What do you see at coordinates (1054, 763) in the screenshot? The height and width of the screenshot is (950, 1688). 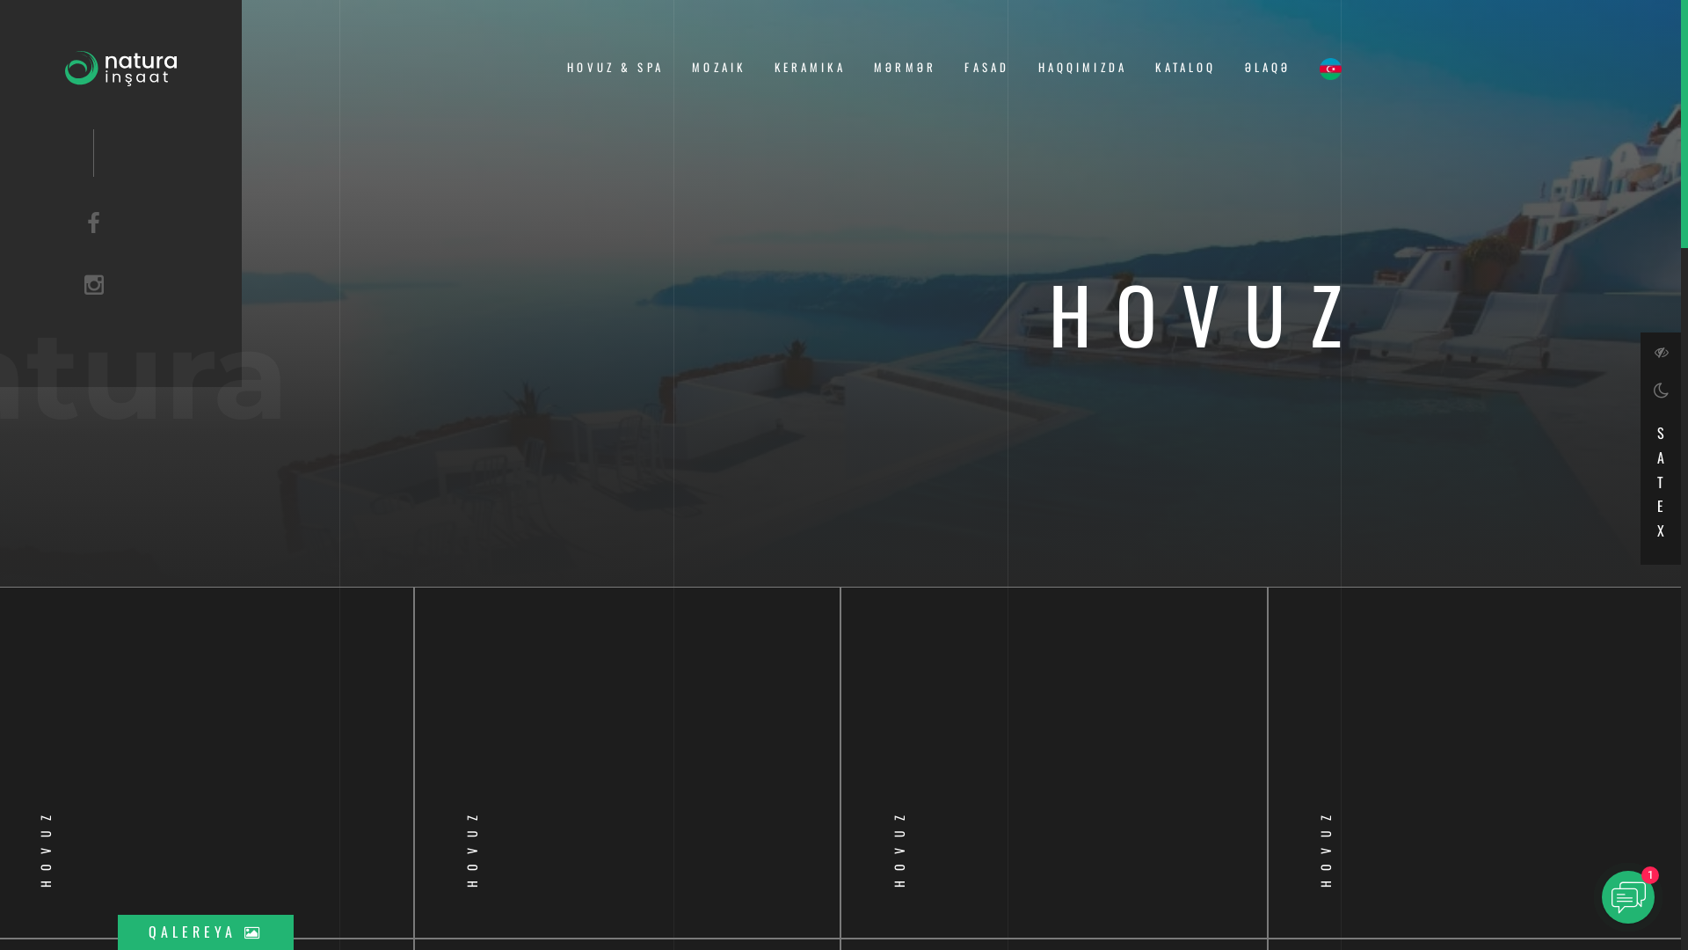 I see `HOVUZ` at bounding box center [1054, 763].